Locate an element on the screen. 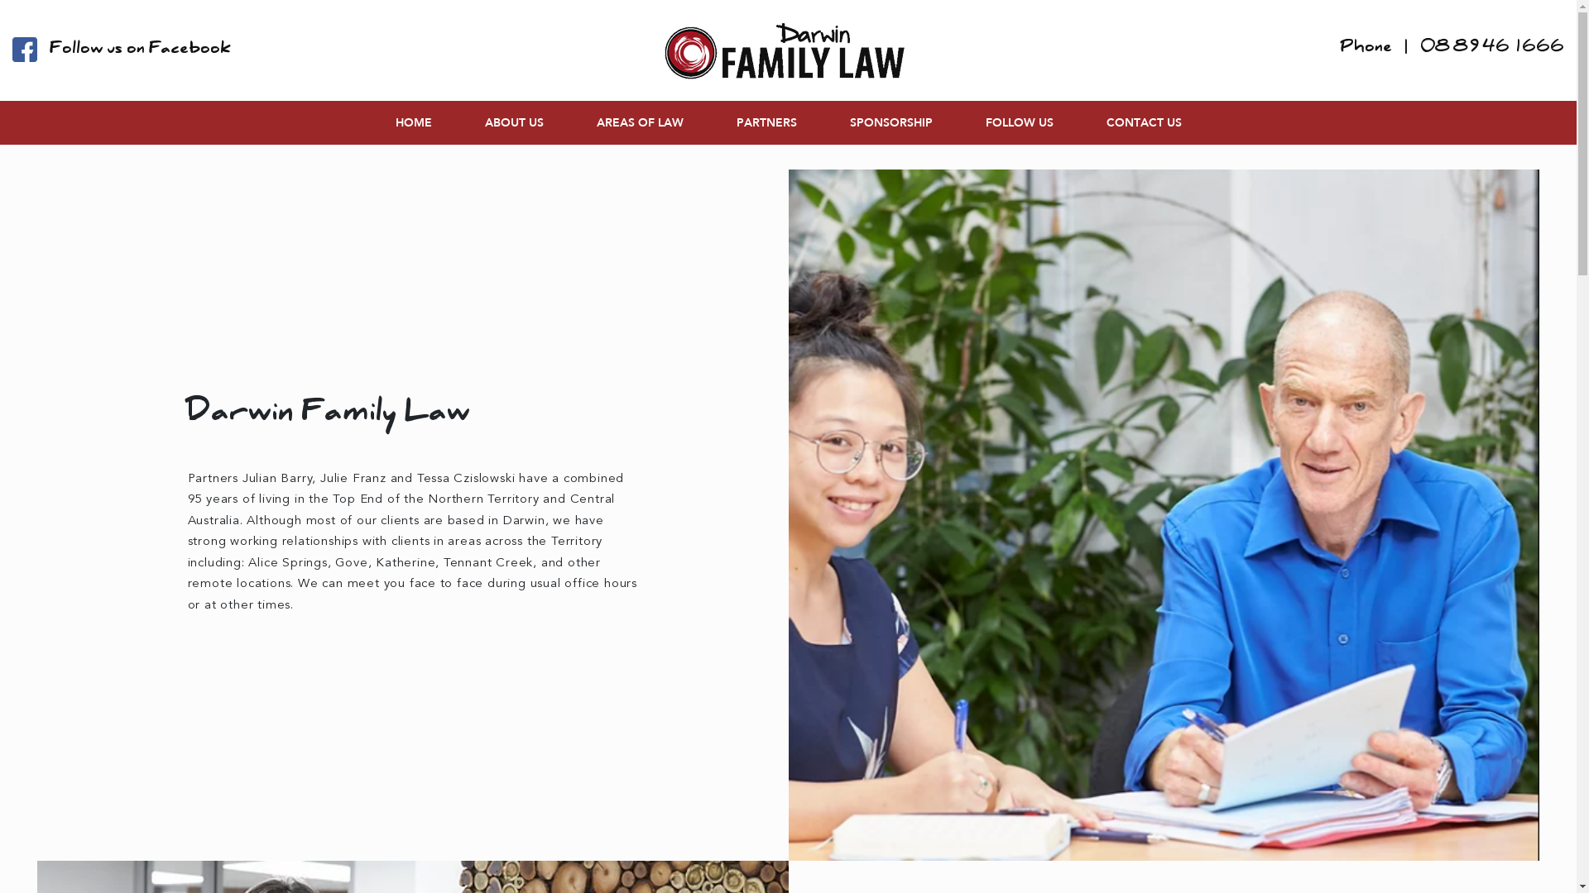  ABOUT US is located at coordinates (515, 122).